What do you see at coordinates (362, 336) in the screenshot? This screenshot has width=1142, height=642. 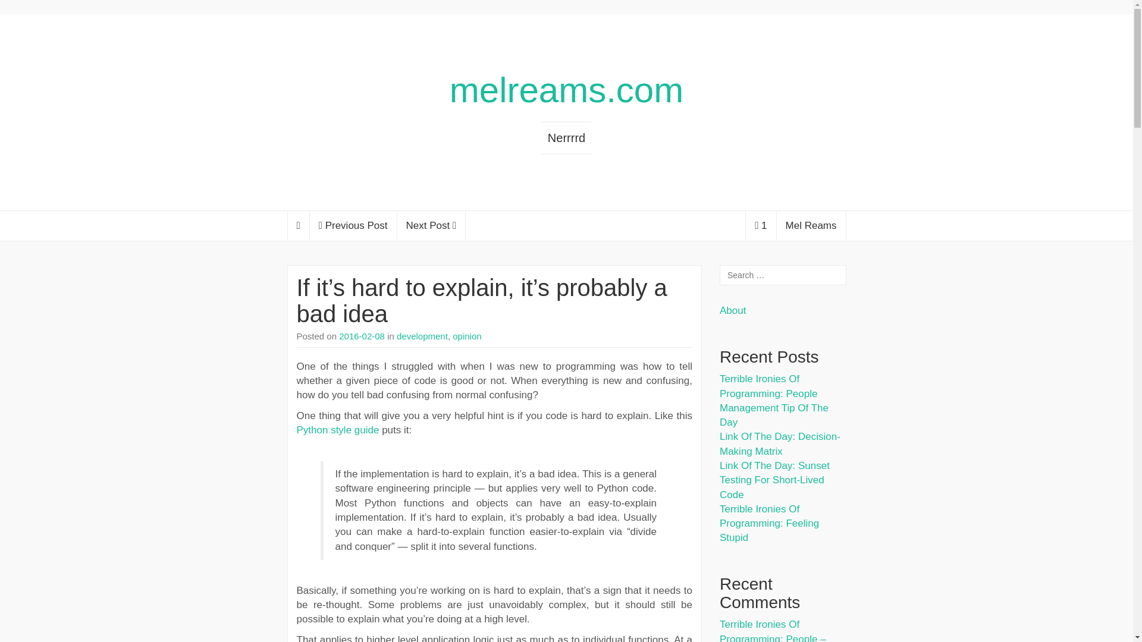 I see `2016-02-08` at bounding box center [362, 336].